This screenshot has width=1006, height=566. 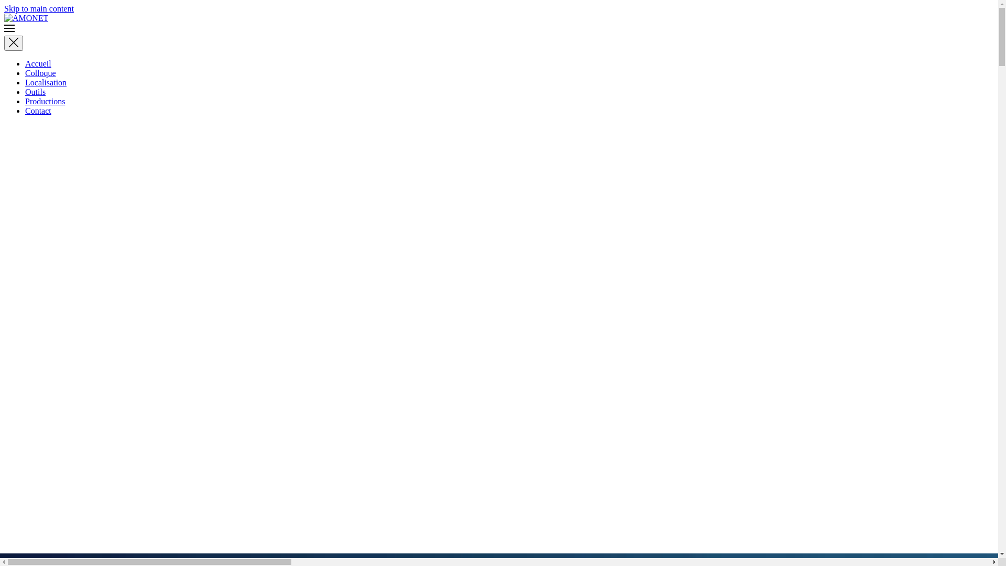 What do you see at coordinates (45, 102) in the screenshot?
I see `Productions` at bounding box center [45, 102].